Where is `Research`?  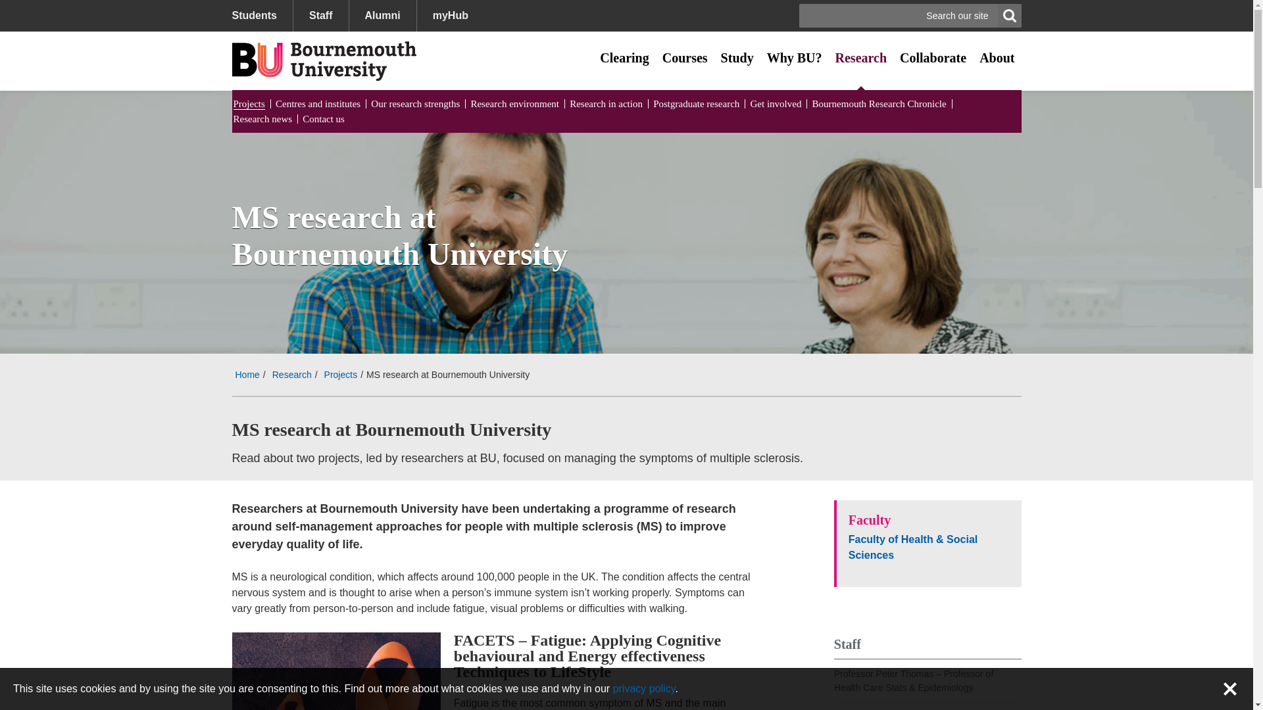
Research is located at coordinates (861, 58).